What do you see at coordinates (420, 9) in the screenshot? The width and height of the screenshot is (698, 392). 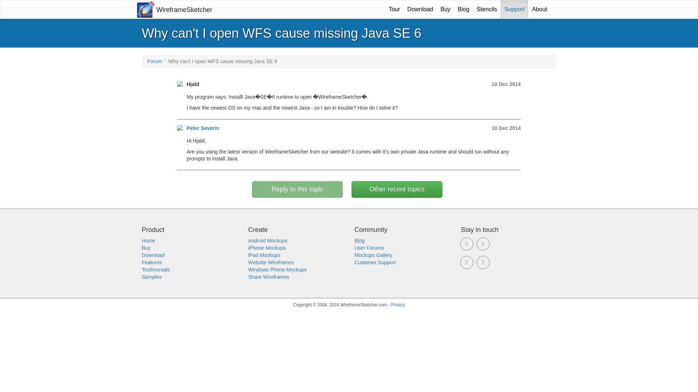 I see `Download` at bounding box center [420, 9].